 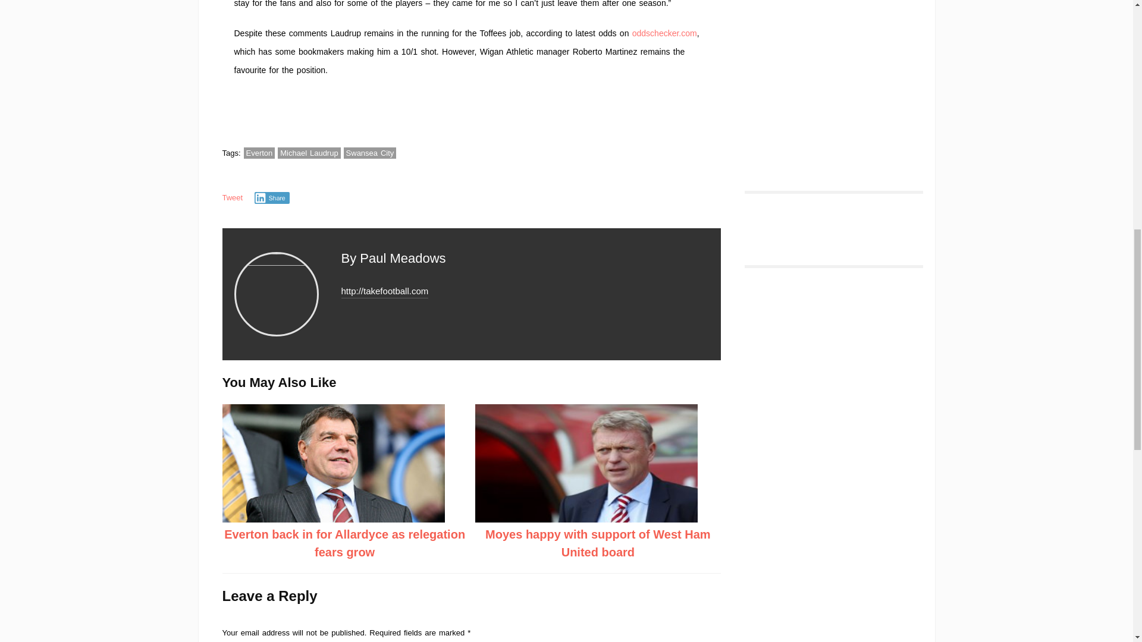 I want to click on Advertisement, so click(x=826, y=76).